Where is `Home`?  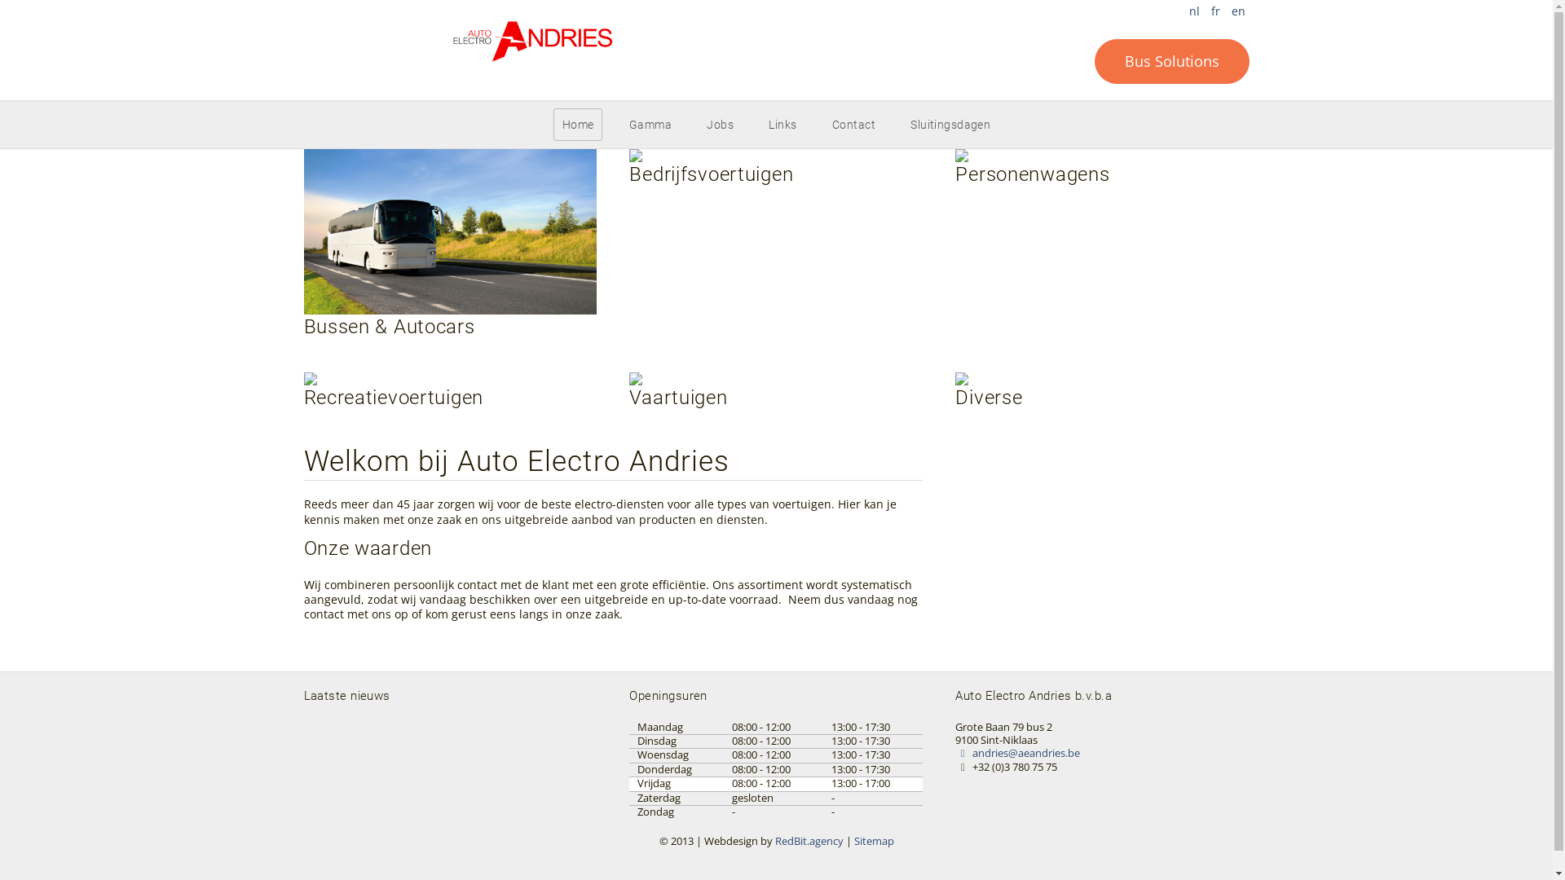
Home is located at coordinates (579, 125).